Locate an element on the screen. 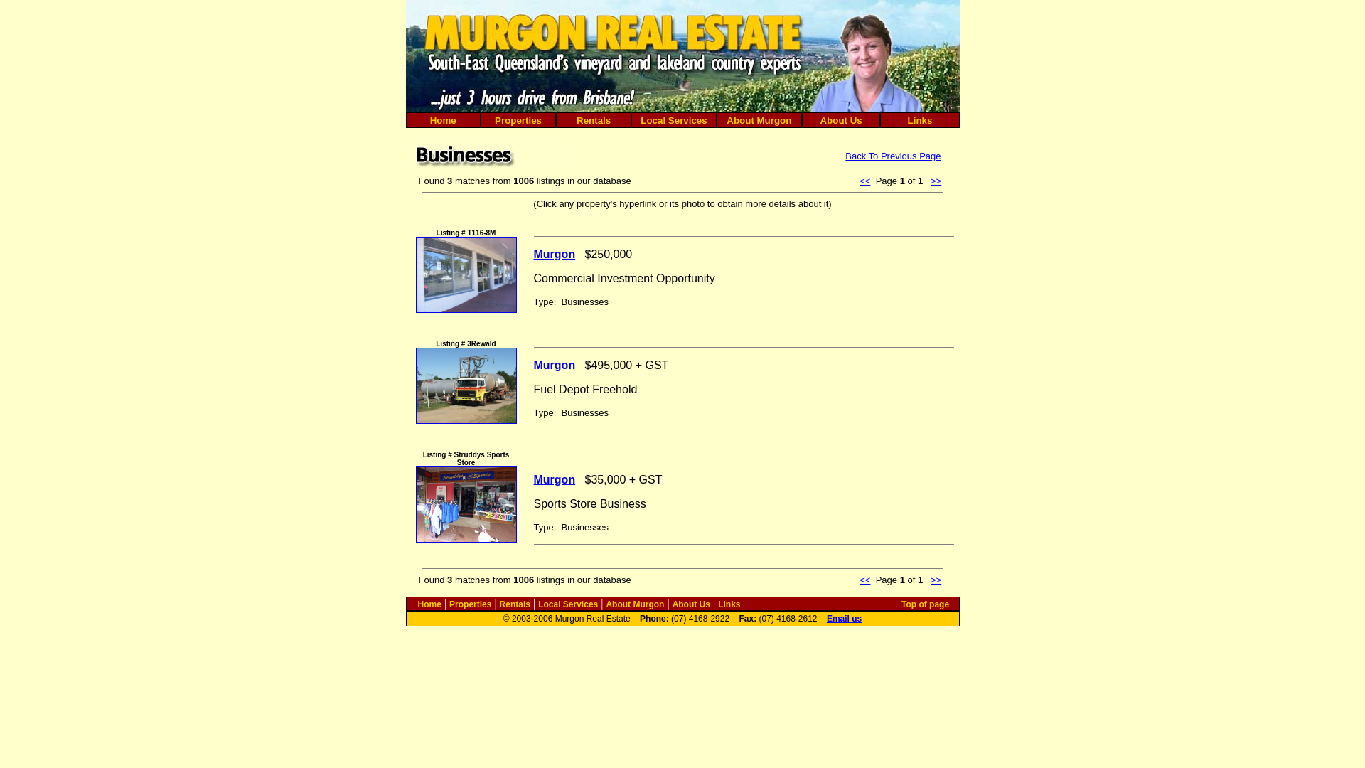 The image size is (1365, 768). About Murgon is located at coordinates (635, 604).